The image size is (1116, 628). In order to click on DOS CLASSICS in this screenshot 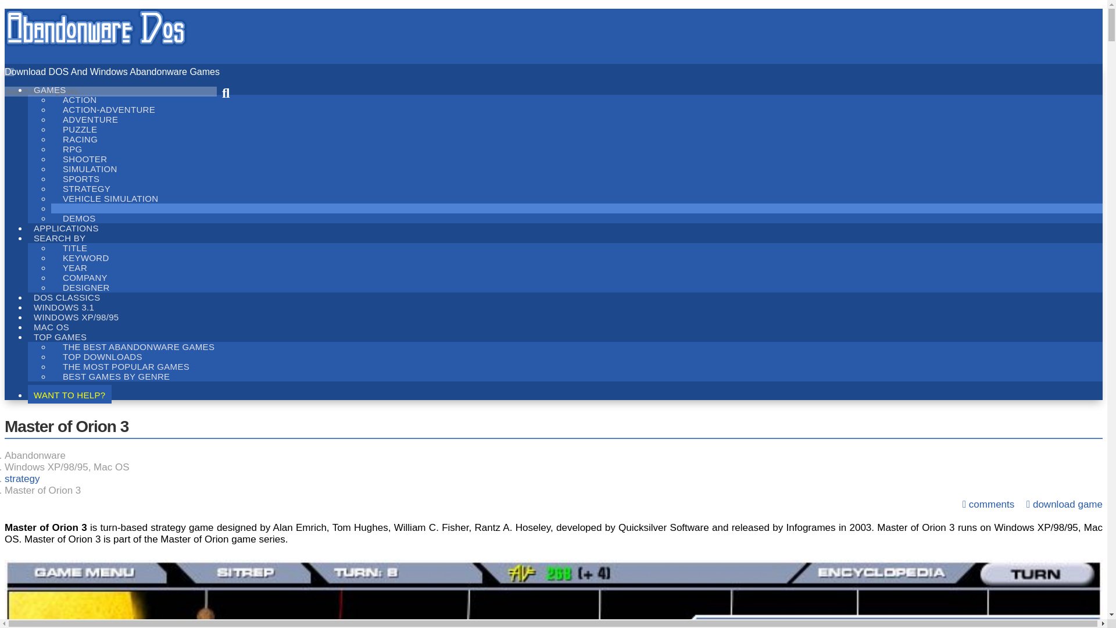, I will do `click(67, 296)`.